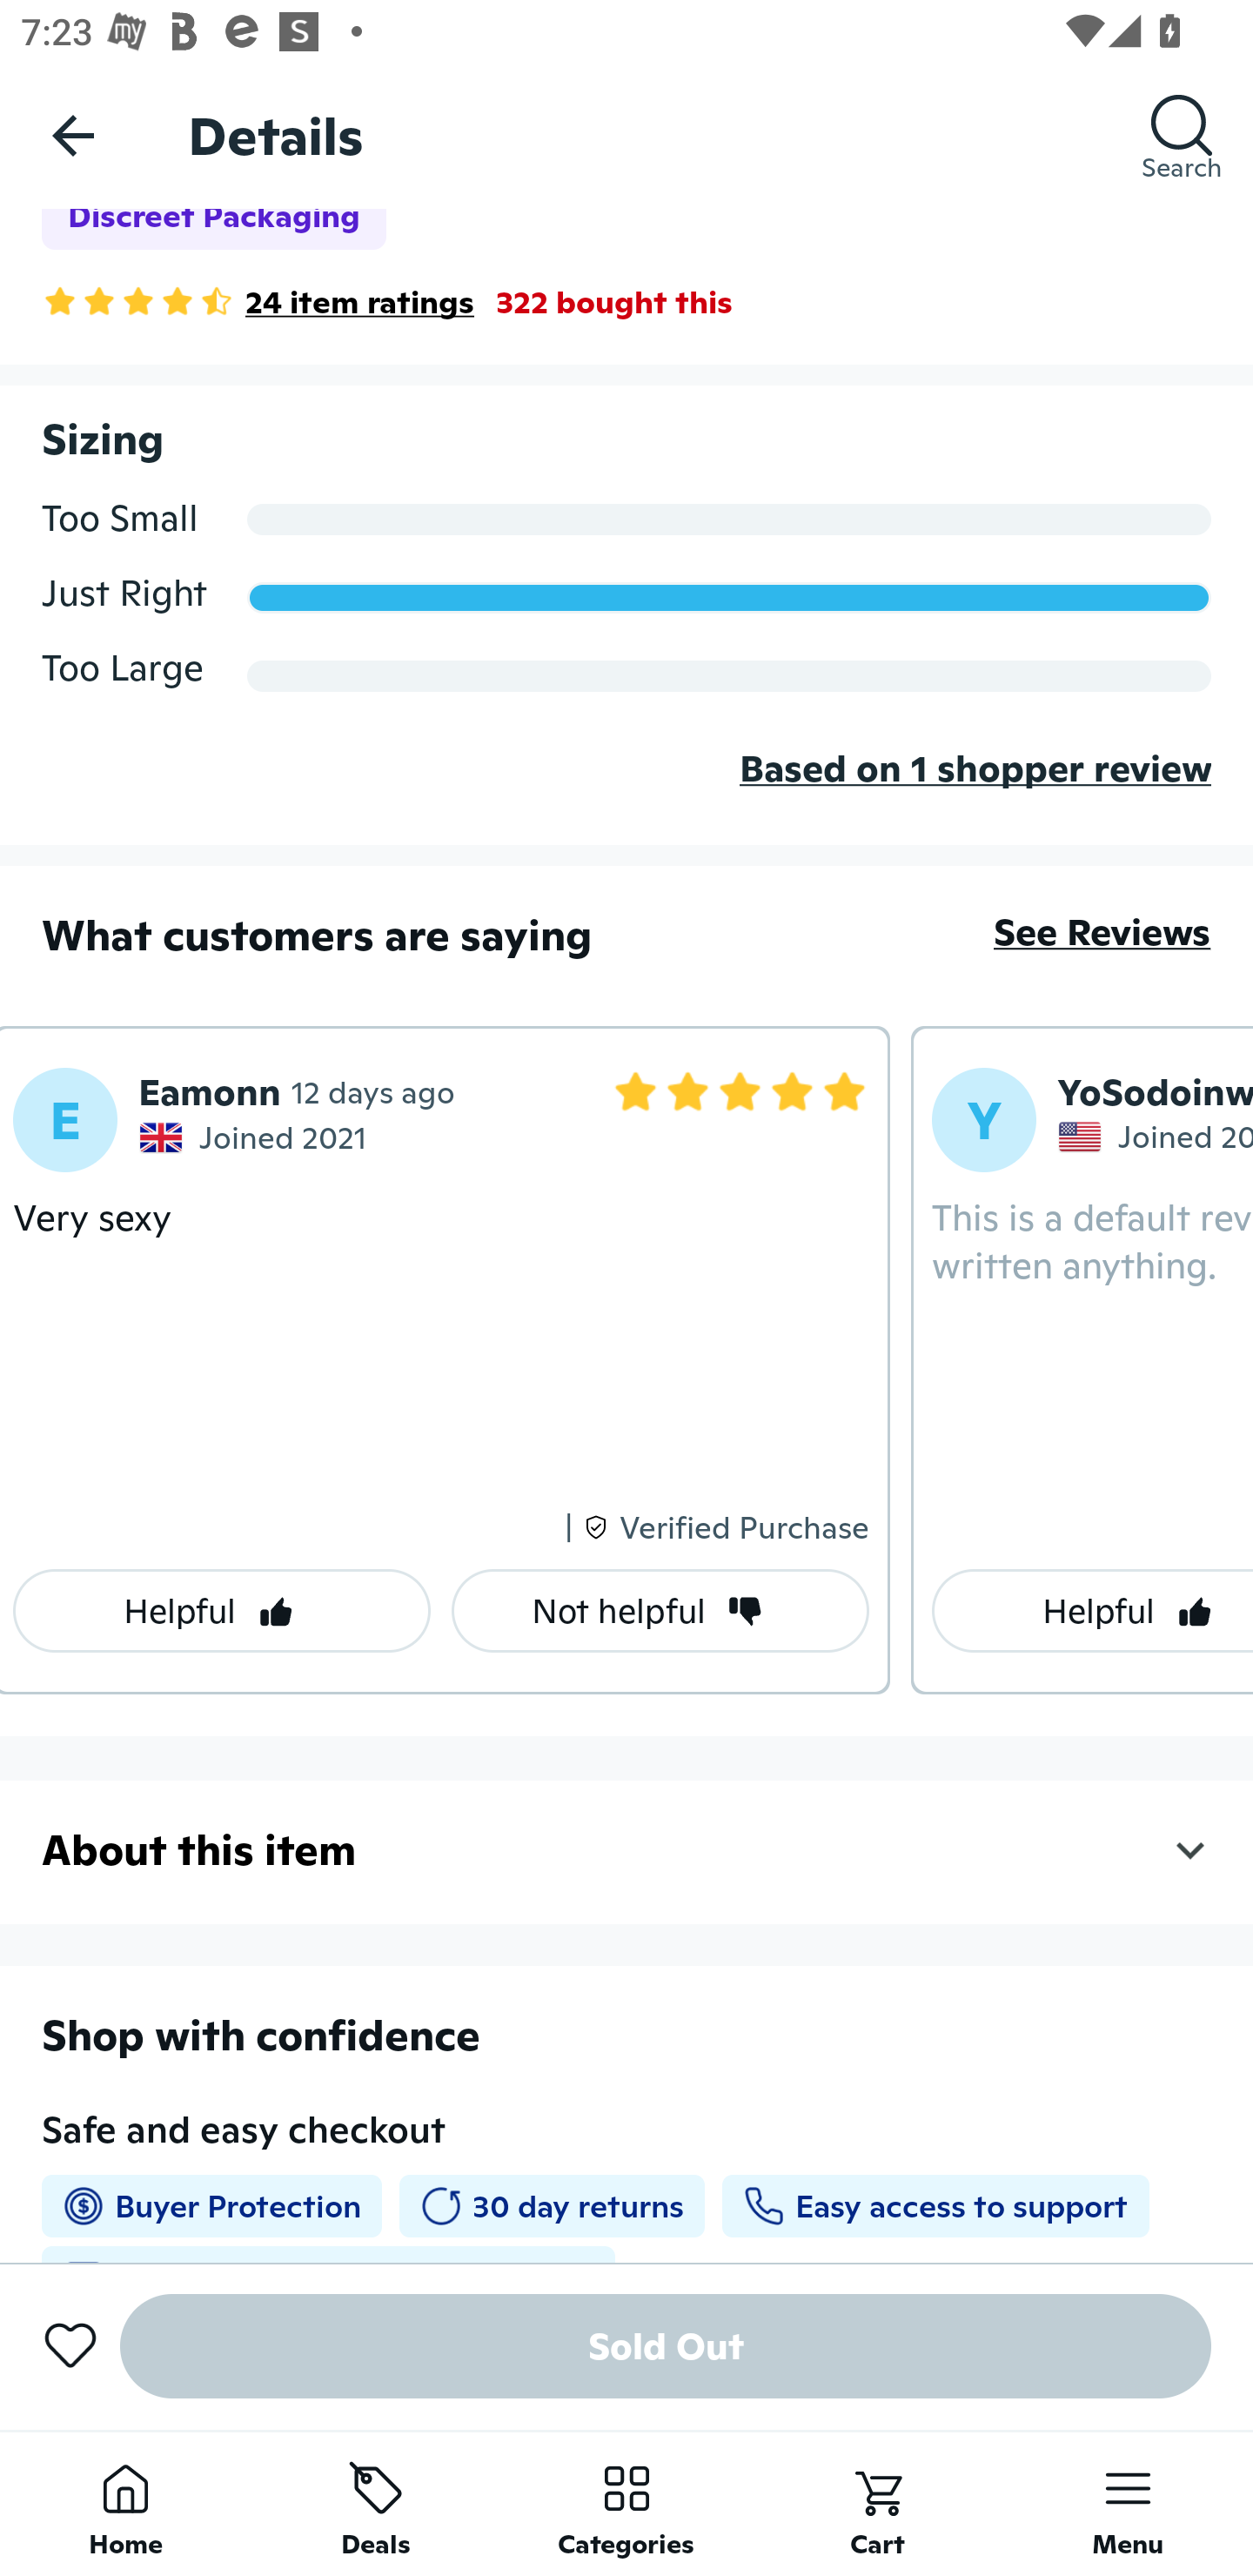 This screenshot has width=1253, height=2576. What do you see at coordinates (209, 1091) in the screenshot?
I see `Eamonn` at bounding box center [209, 1091].